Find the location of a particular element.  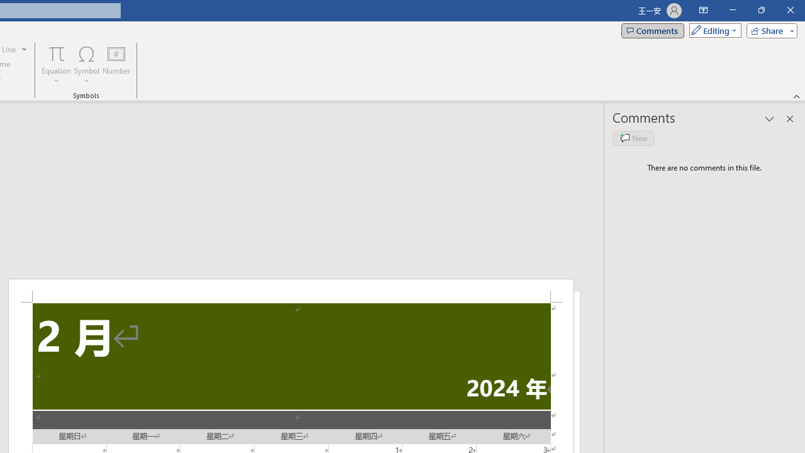

Comments is located at coordinates (653, 30).